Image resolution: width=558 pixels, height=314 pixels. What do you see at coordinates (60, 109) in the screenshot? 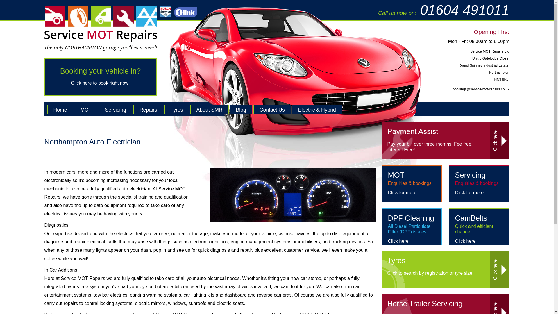
I see `Repairs` at bounding box center [60, 109].